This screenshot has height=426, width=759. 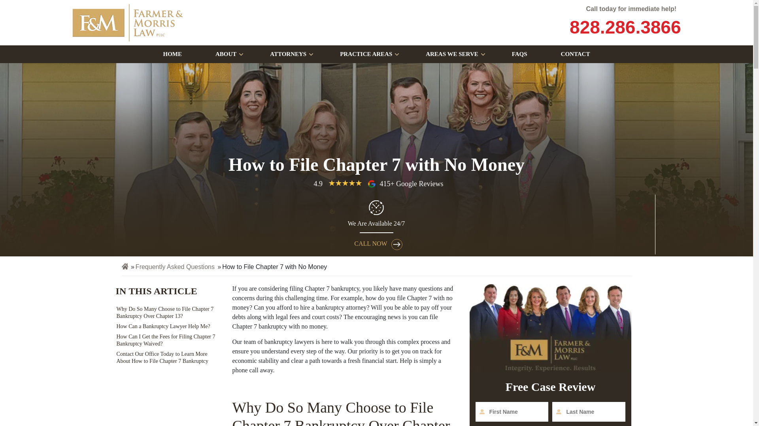 I want to click on AREAS WE SERVE, so click(x=451, y=54).